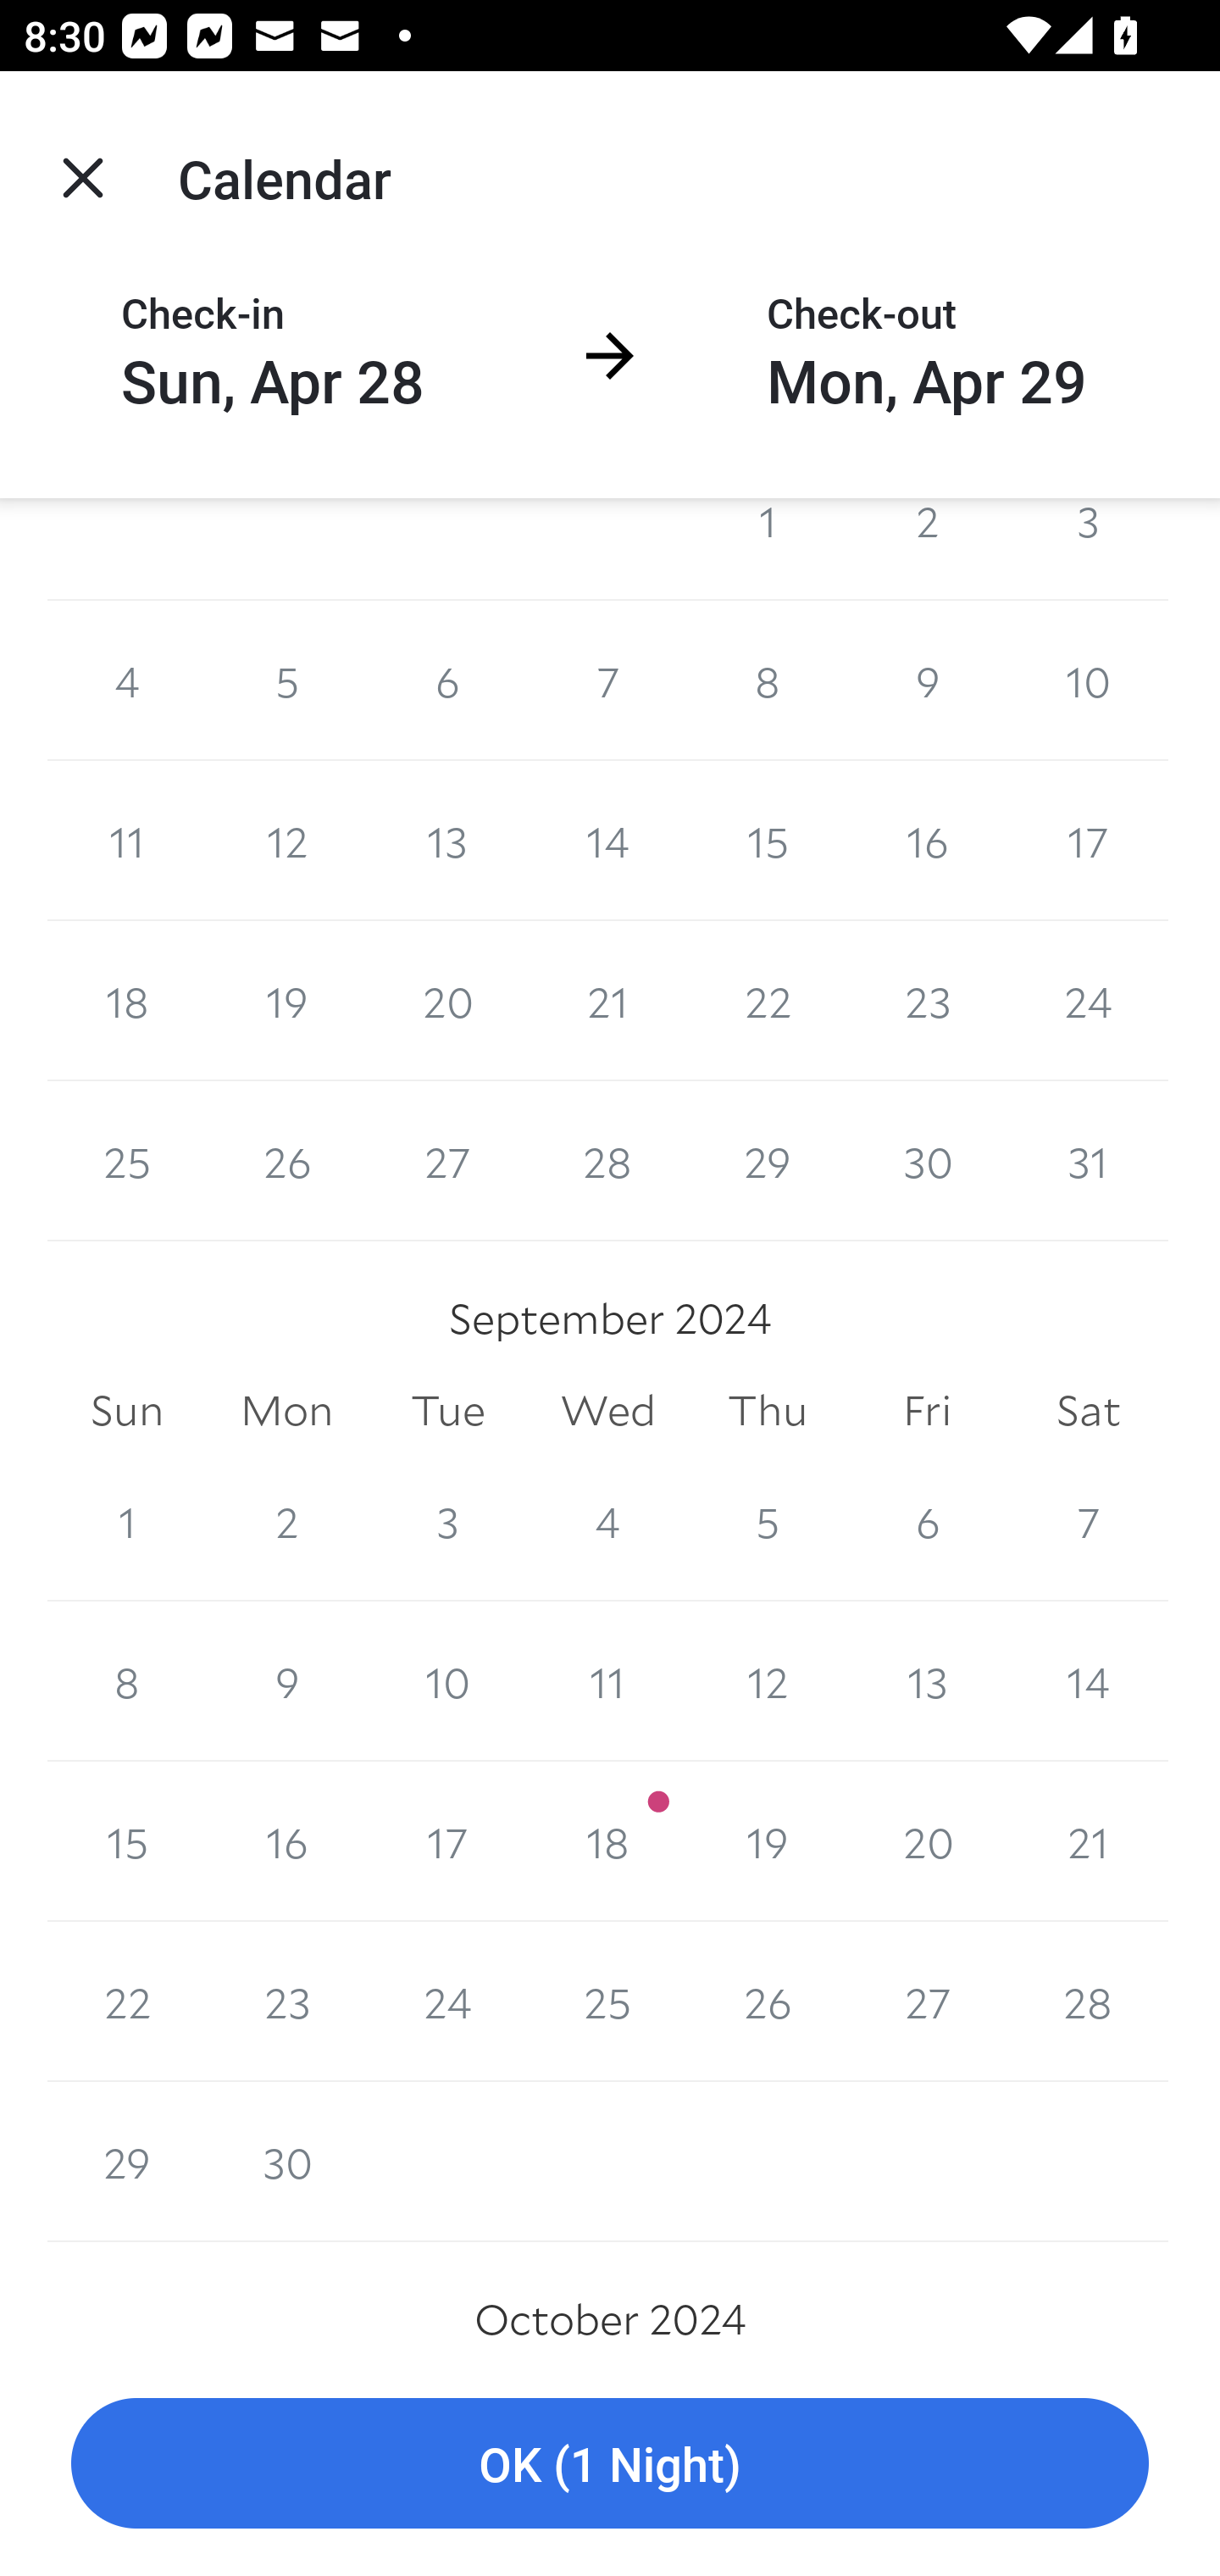 This screenshot has height=2576, width=1220. I want to click on 2 2 September 2024, so click(286, 1522).